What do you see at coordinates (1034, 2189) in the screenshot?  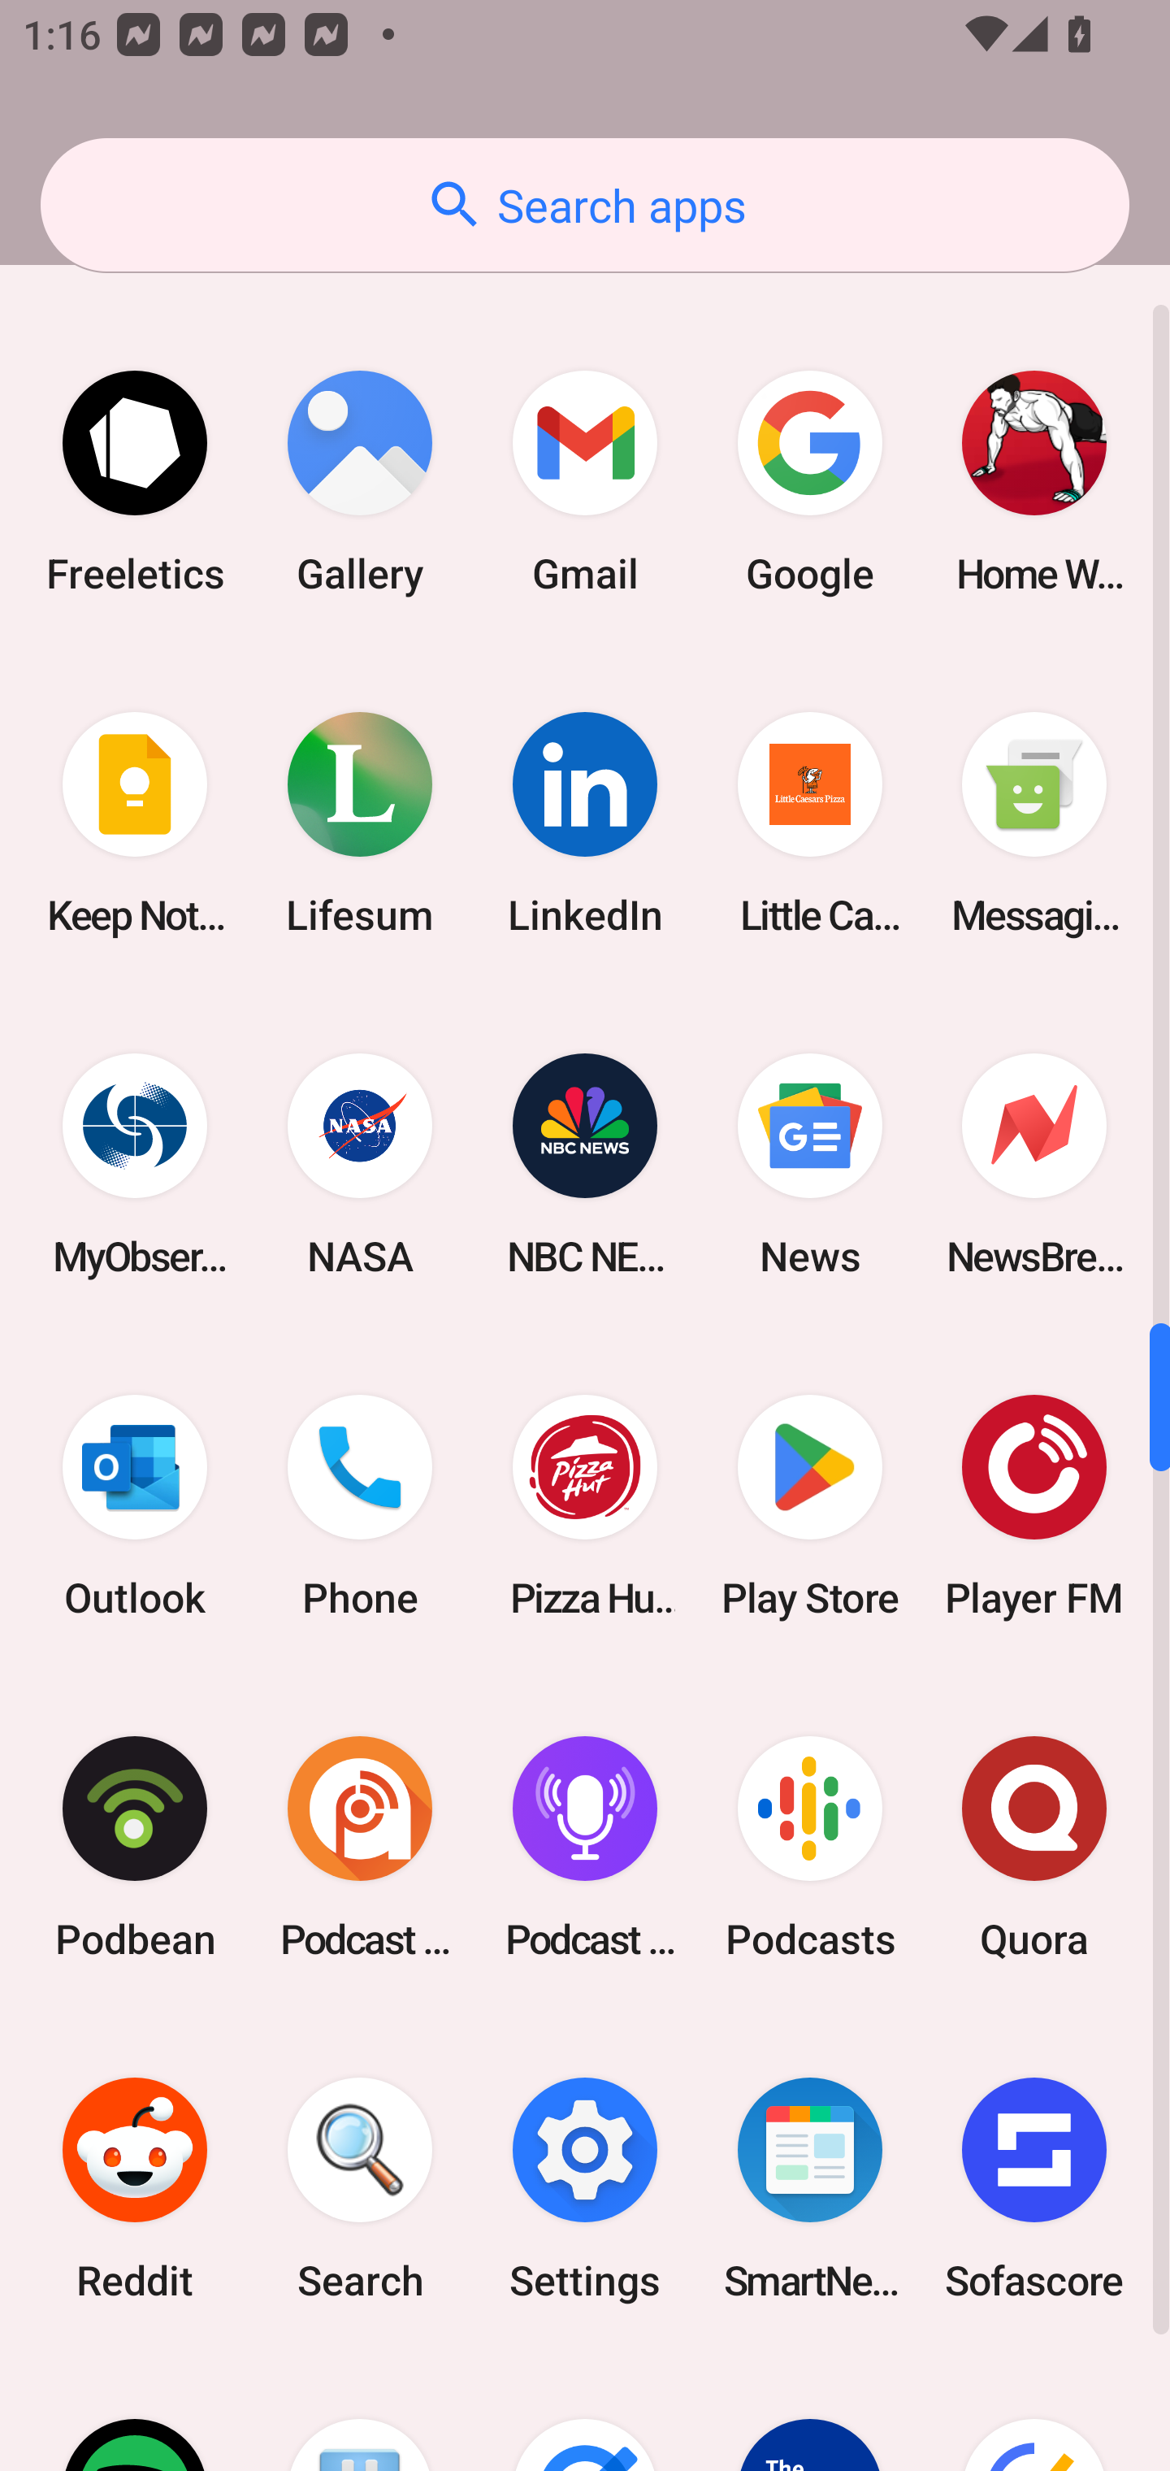 I see `Sofascore` at bounding box center [1034, 2189].